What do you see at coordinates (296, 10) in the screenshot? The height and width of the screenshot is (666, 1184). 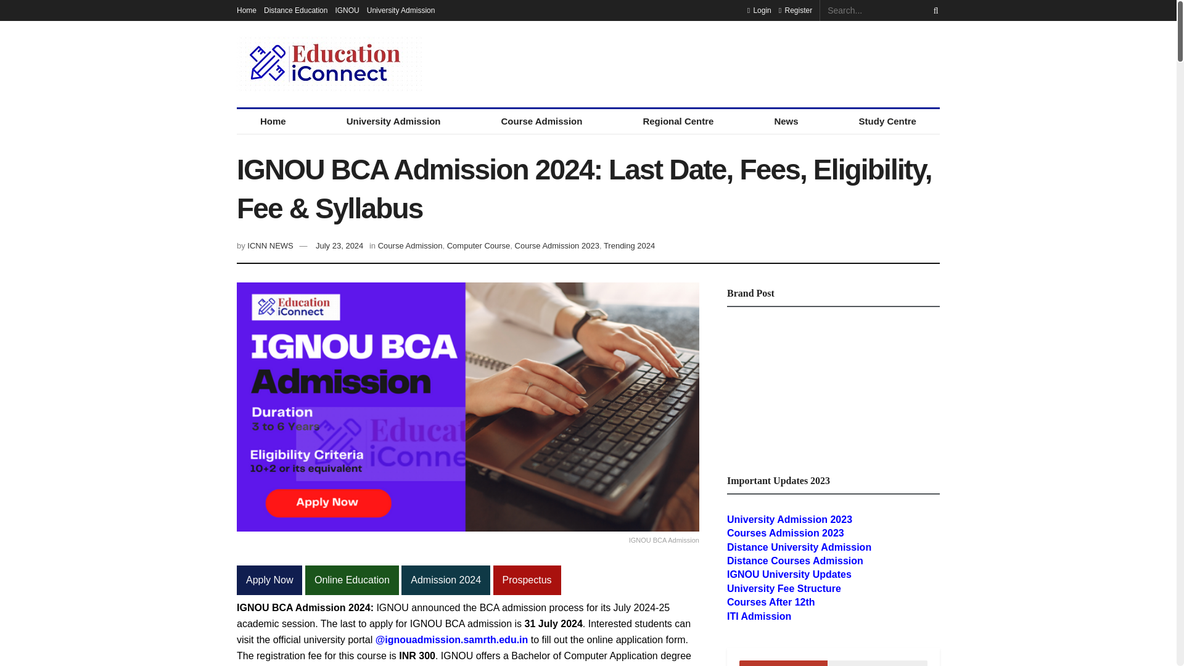 I see `Distance Education` at bounding box center [296, 10].